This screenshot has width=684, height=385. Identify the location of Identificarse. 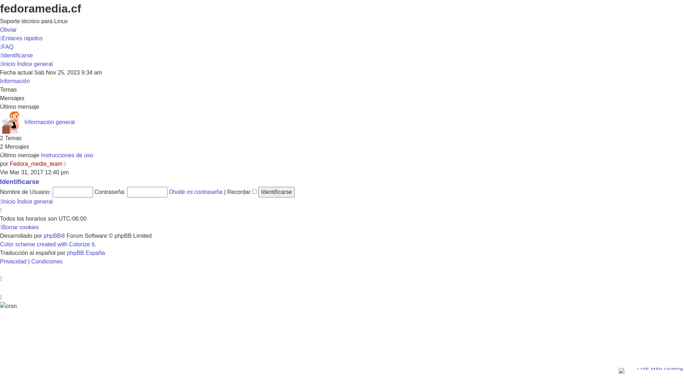
(20, 182).